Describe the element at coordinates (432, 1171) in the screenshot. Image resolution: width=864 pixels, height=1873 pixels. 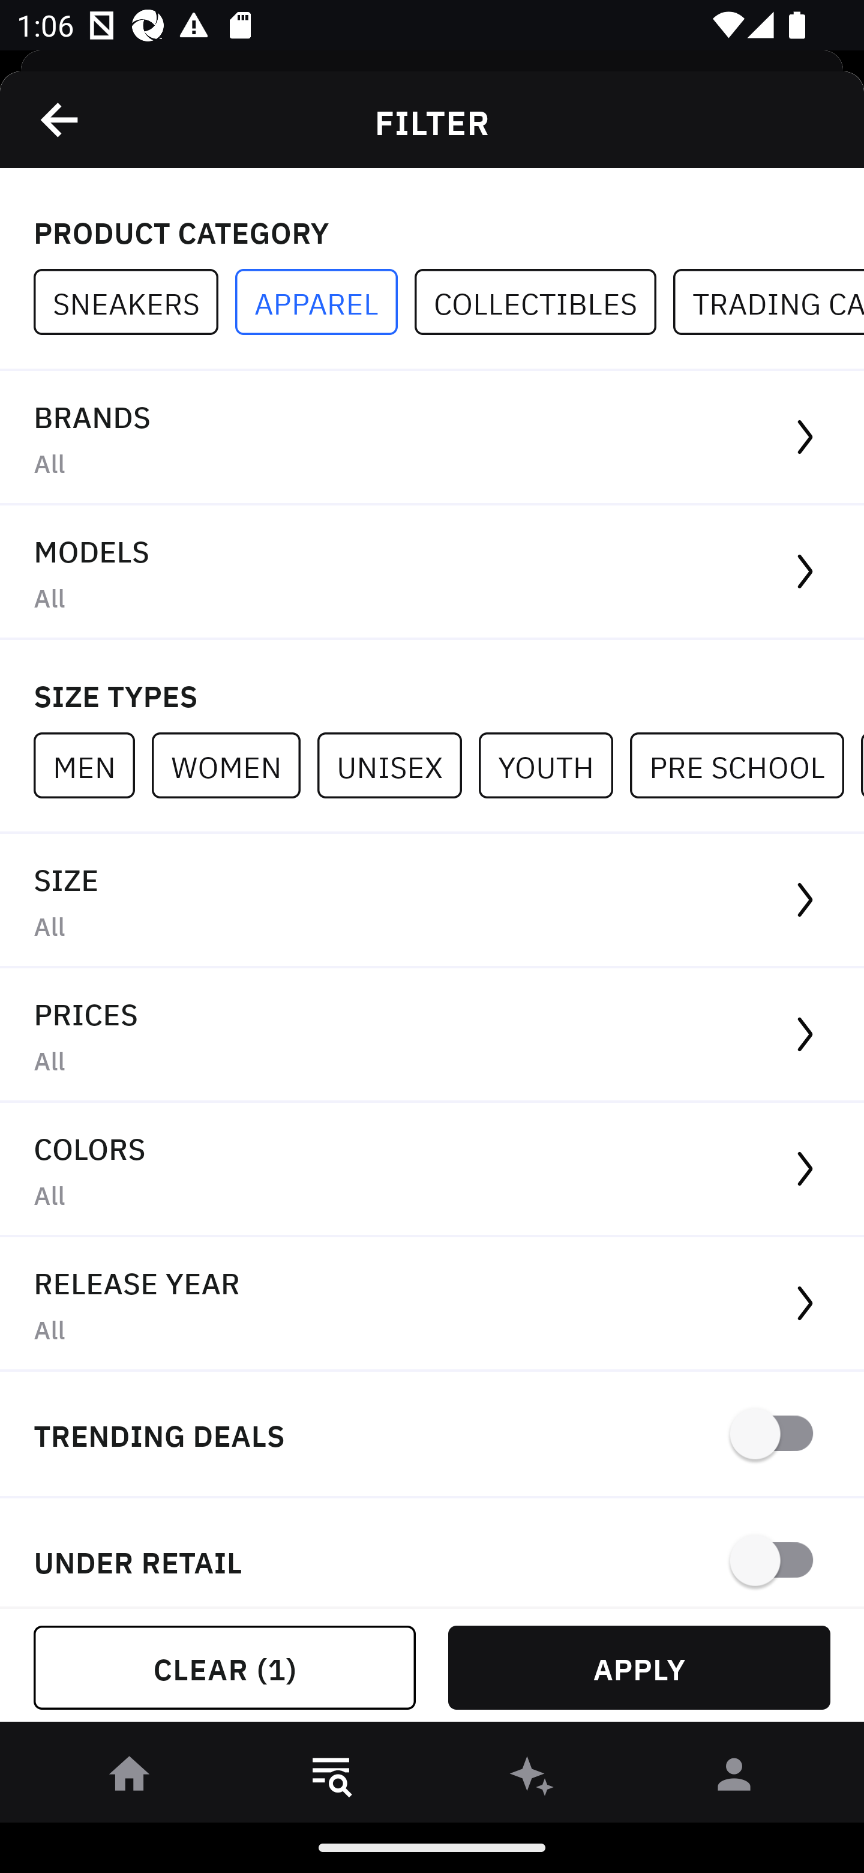
I see `COLORS All` at that location.